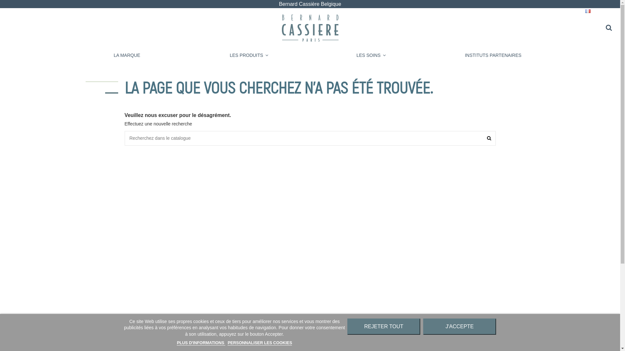 The width and height of the screenshot is (625, 351). Describe the element at coordinates (493, 55) in the screenshot. I see `INSTITUTS PARTENAIRES` at that location.